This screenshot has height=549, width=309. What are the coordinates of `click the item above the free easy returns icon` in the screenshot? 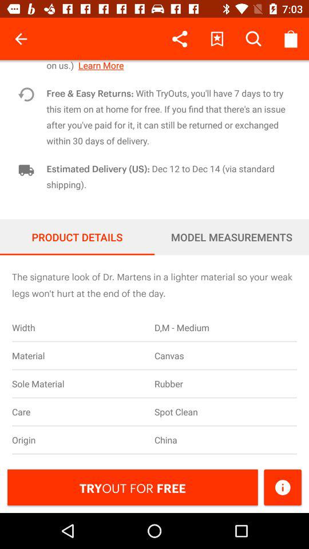 It's located at (168, 65).